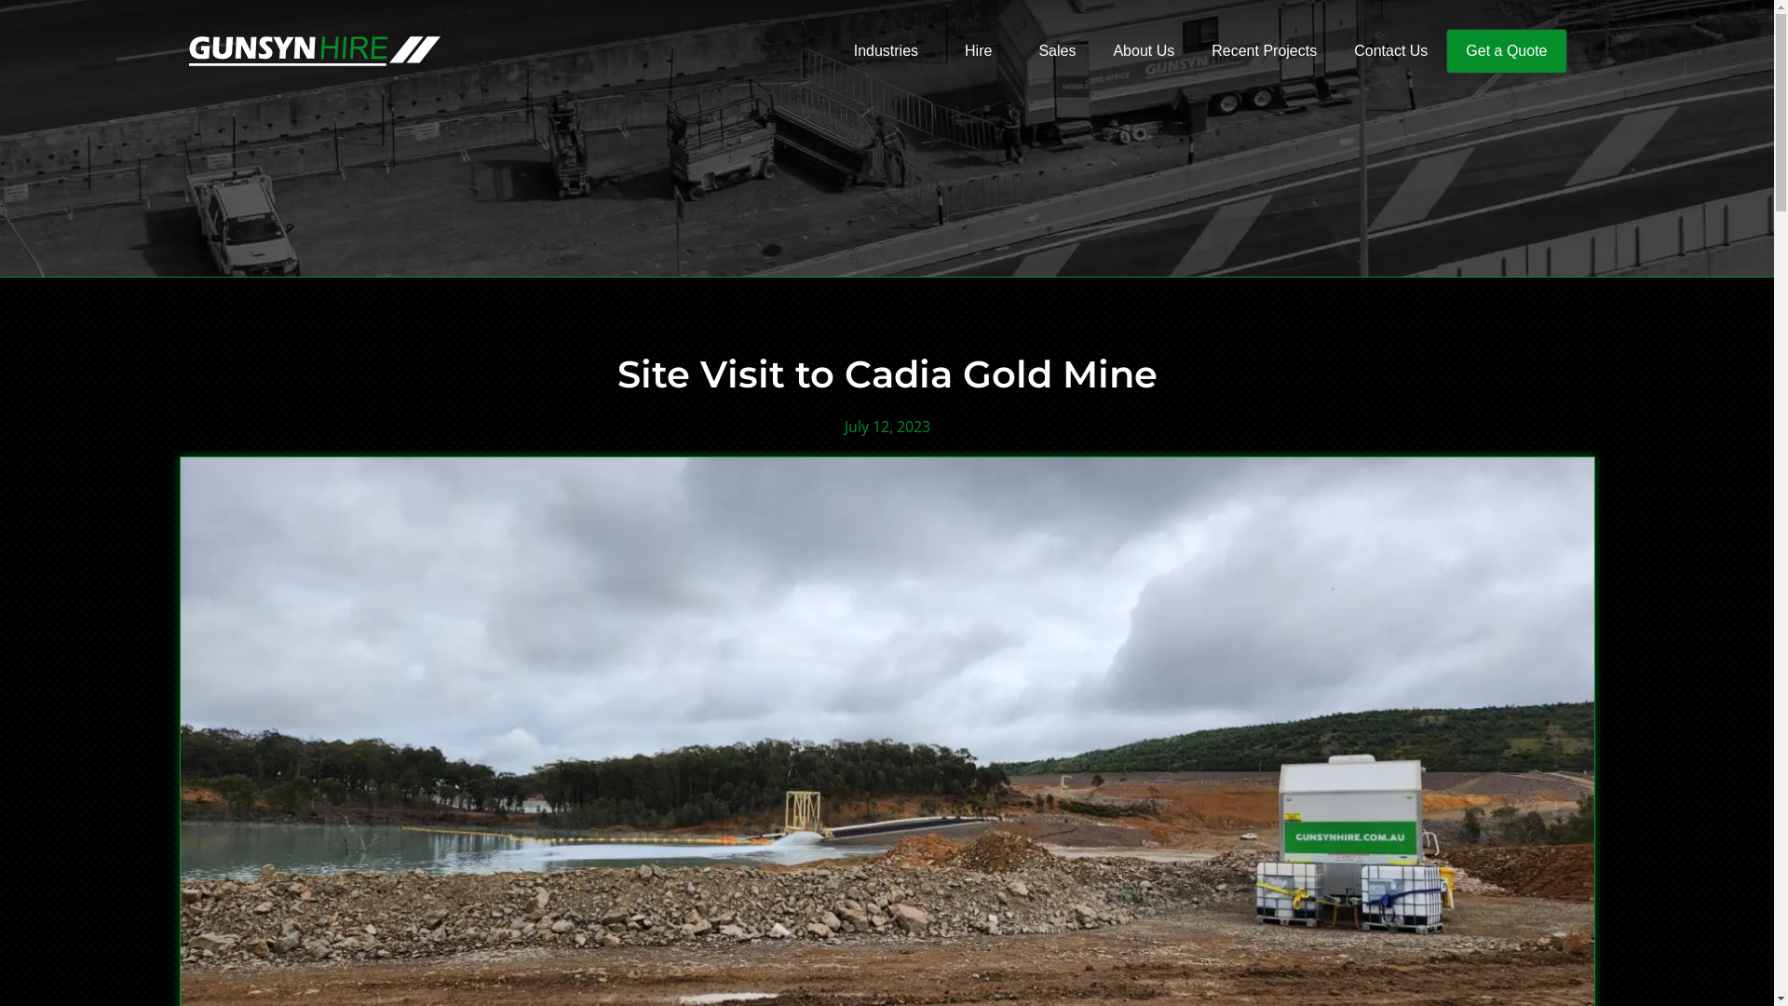 This screenshot has width=1788, height=1006. What do you see at coordinates (1265, 51) in the screenshot?
I see `Recent Projects` at bounding box center [1265, 51].